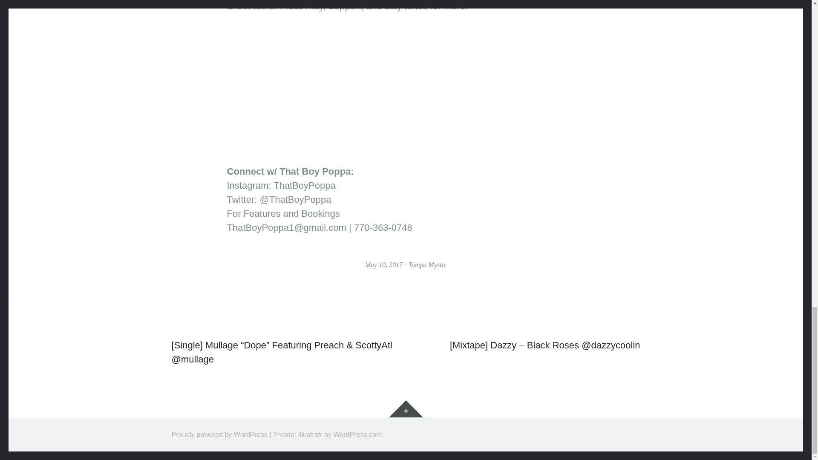  Describe the element at coordinates (427, 264) in the screenshot. I see `Tampa Mystic` at that location.